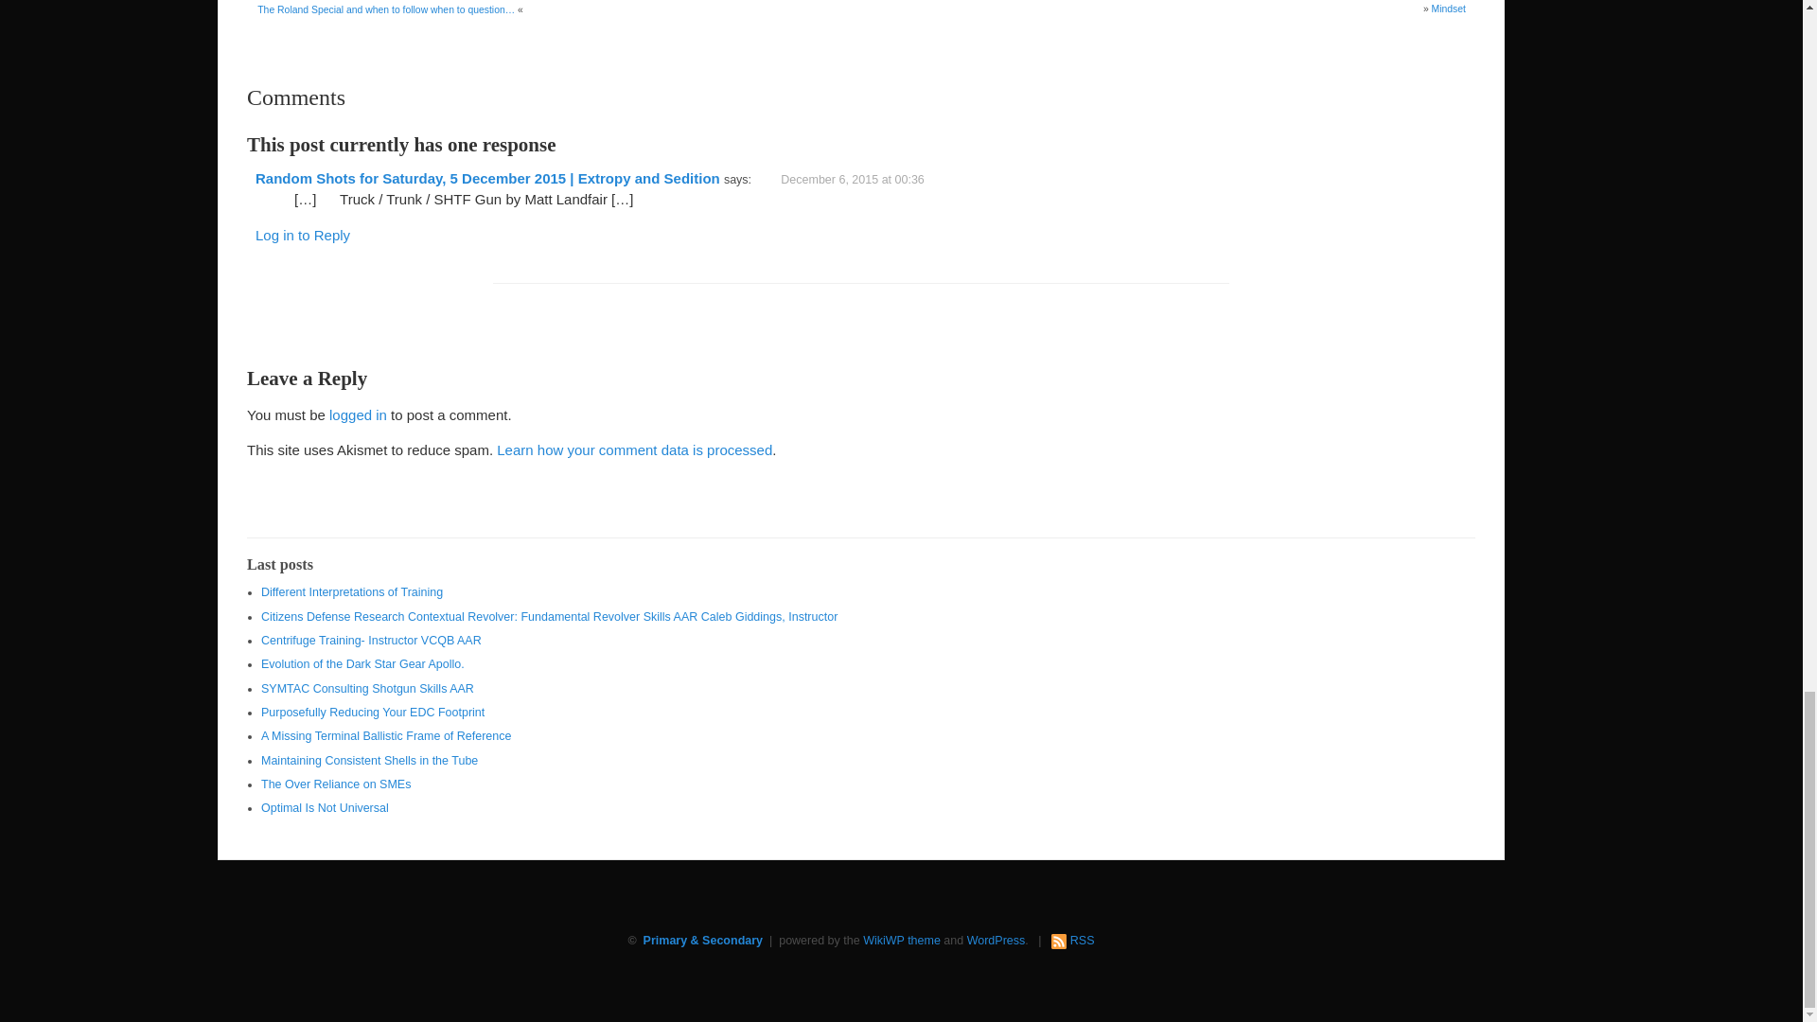  What do you see at coordinates (1083, 941) in the screenshot?
I see `RSS Feed` at bounding box center [1083, 941].